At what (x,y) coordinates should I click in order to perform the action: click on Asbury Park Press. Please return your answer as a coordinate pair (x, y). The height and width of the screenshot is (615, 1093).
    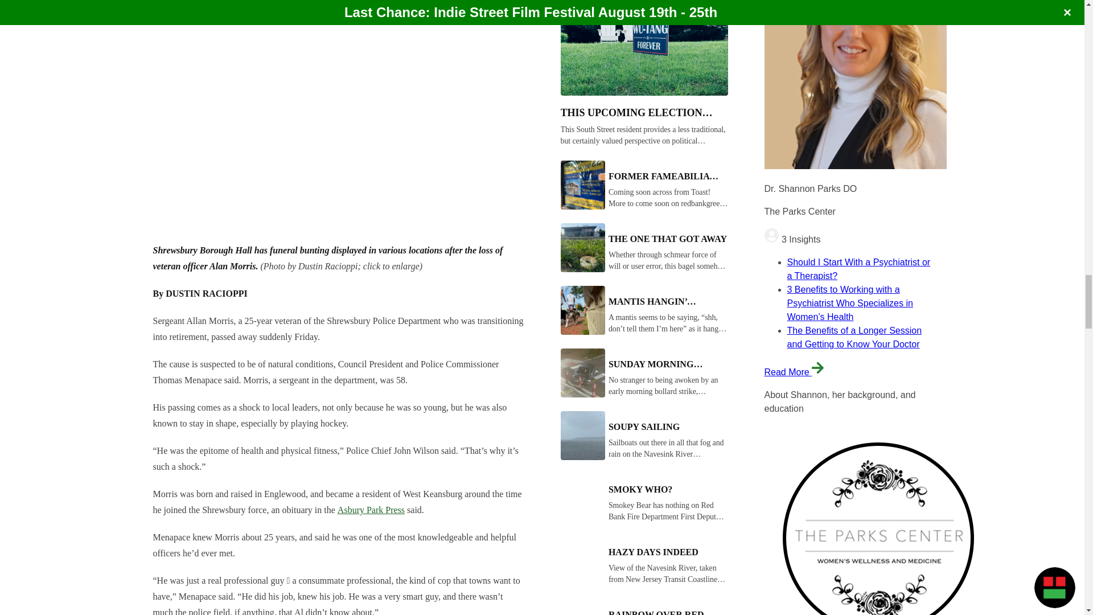
    Looking at the image, I should click on (371, 509).